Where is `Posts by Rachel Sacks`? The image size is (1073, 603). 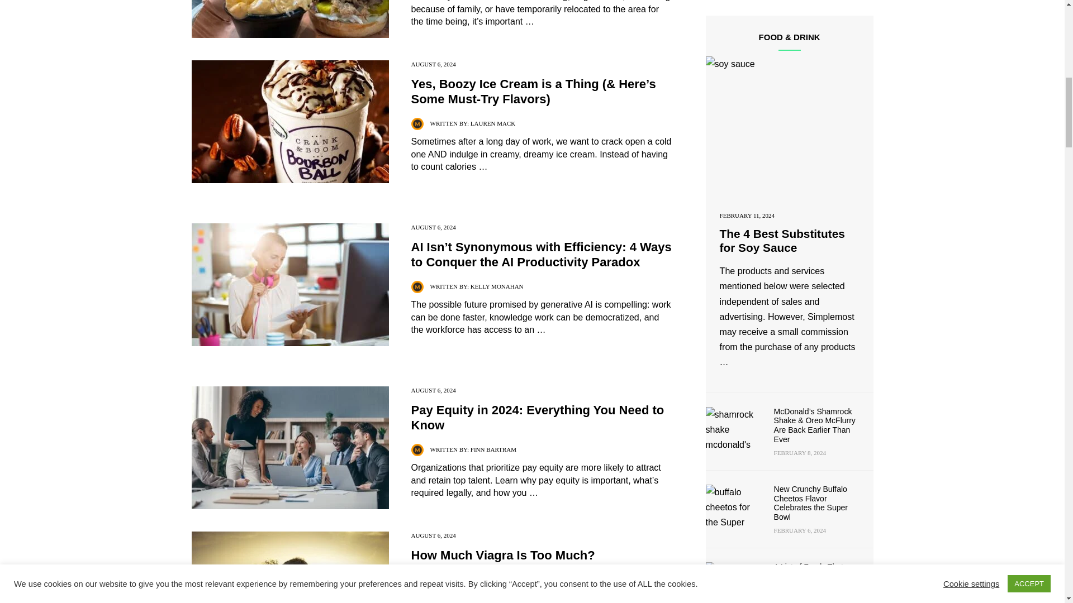 Posts by Rachel Sacks is located at coordinates (493, 580).